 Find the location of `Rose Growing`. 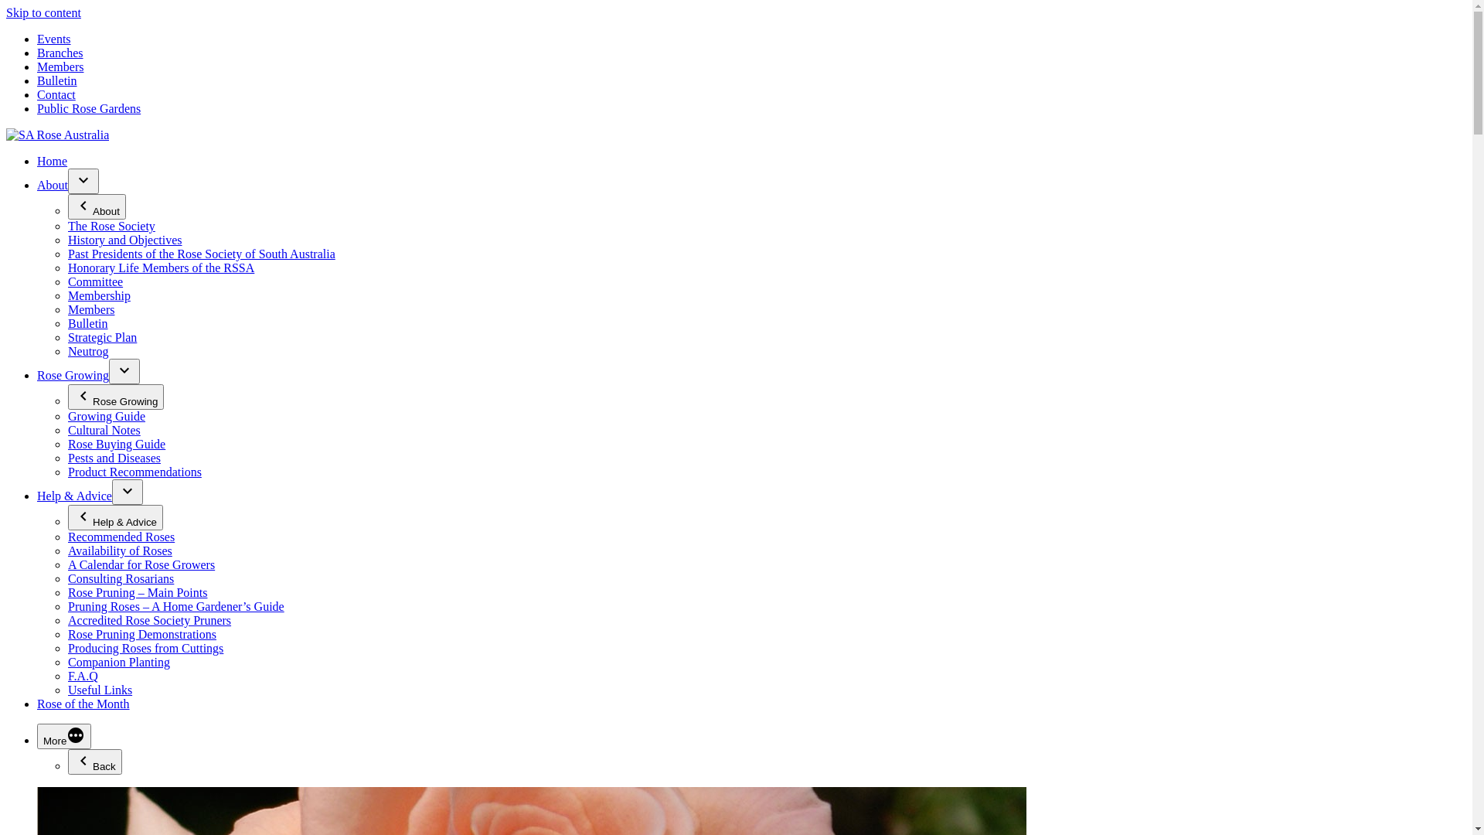

Rose Growing is located at coordinates (73, 376).